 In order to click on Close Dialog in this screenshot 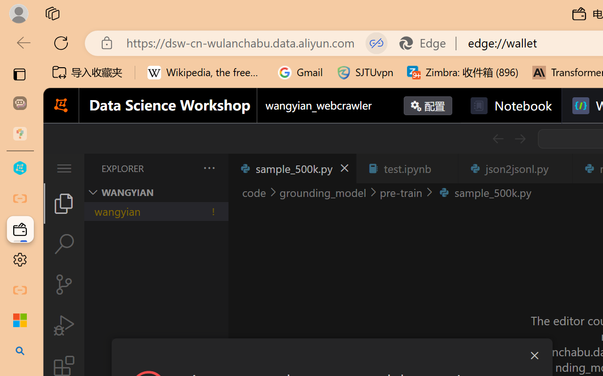, I will do `click(534, 355)`.